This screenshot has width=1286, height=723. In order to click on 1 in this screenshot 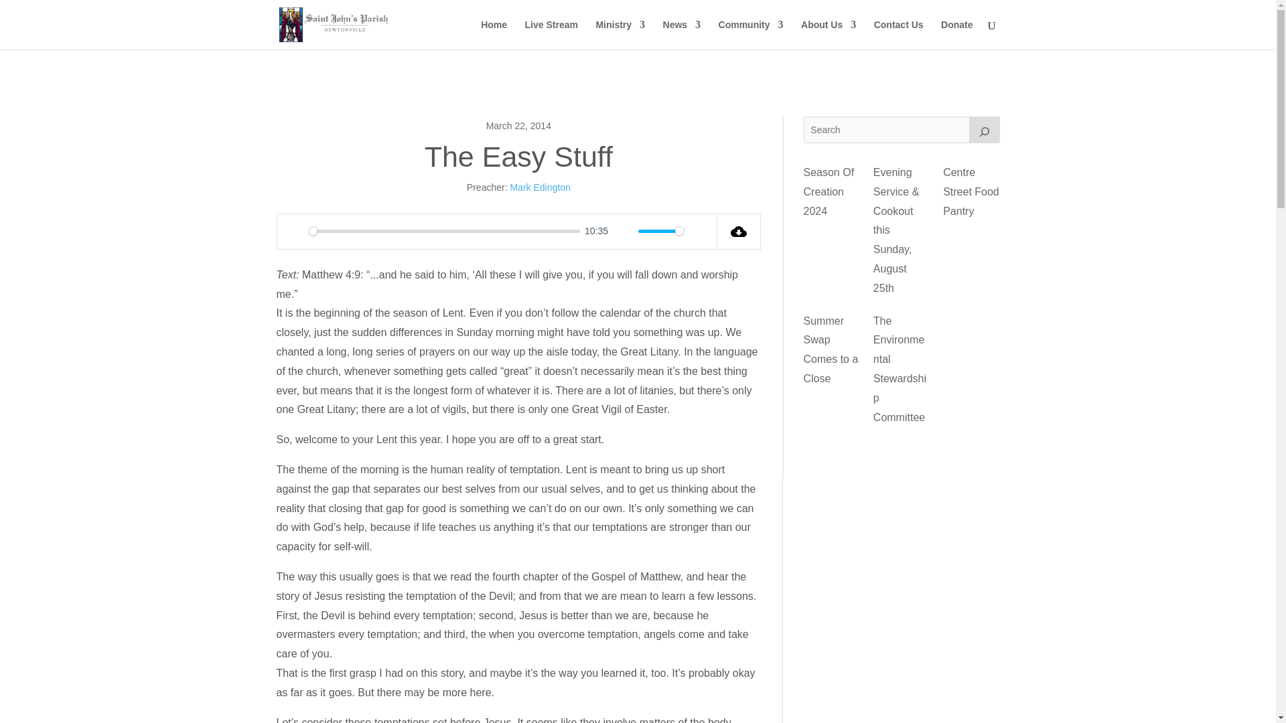, I will do `click(660, 231)`.